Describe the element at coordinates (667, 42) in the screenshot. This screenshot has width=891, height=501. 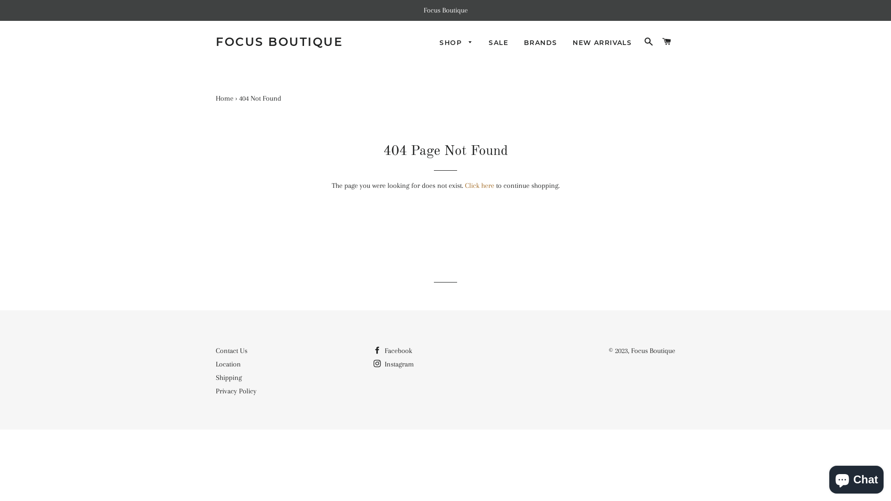
I see `CART` at that location.